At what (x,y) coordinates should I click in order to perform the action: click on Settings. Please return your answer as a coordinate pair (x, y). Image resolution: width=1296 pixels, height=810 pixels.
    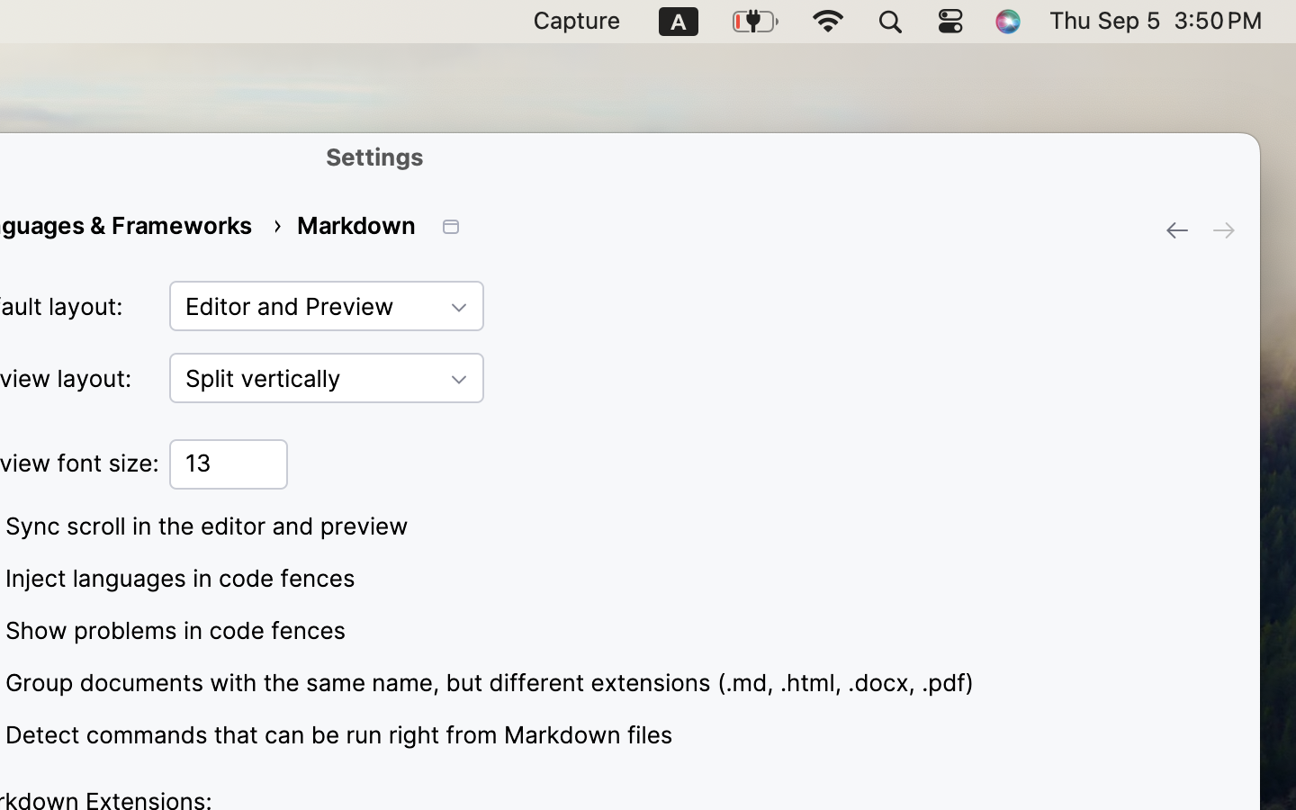
    Looking at the image, I should click on (375, 157).